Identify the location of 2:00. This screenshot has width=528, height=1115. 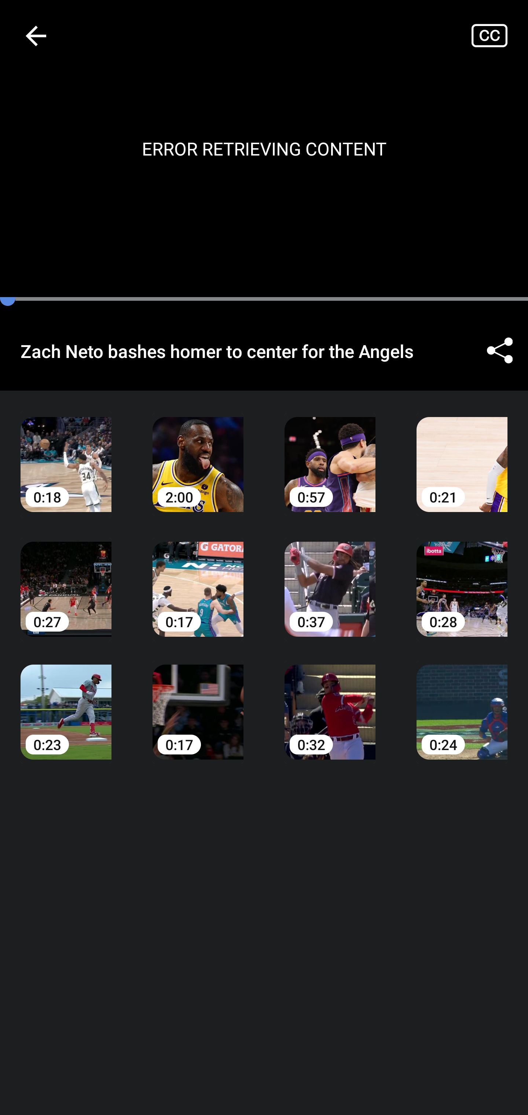
(198, 454).